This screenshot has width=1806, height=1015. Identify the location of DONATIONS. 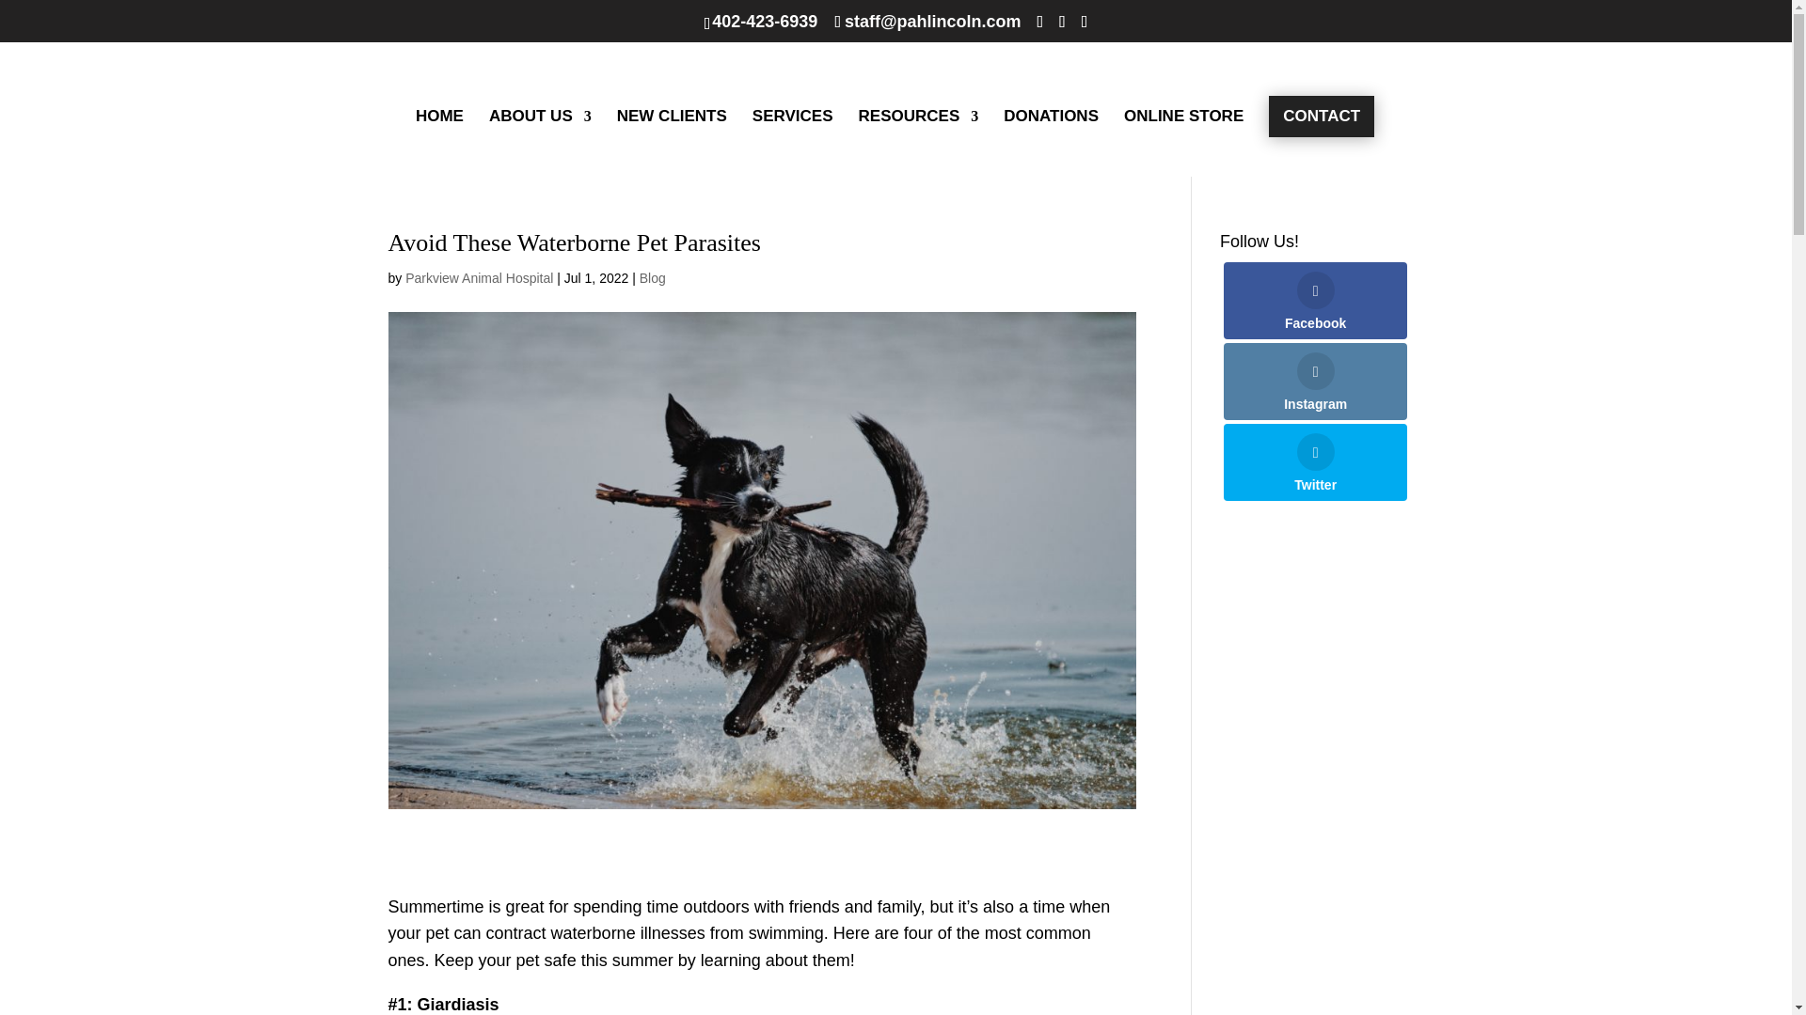
(1051, 143).